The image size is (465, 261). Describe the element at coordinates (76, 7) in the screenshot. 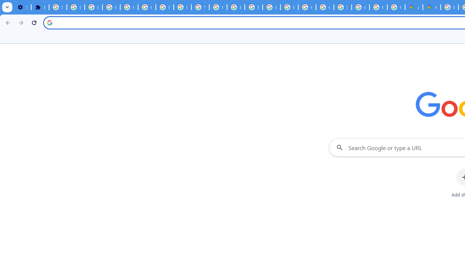

I see `Delete photos & videos - Computer - Google Photos Help` at that location.